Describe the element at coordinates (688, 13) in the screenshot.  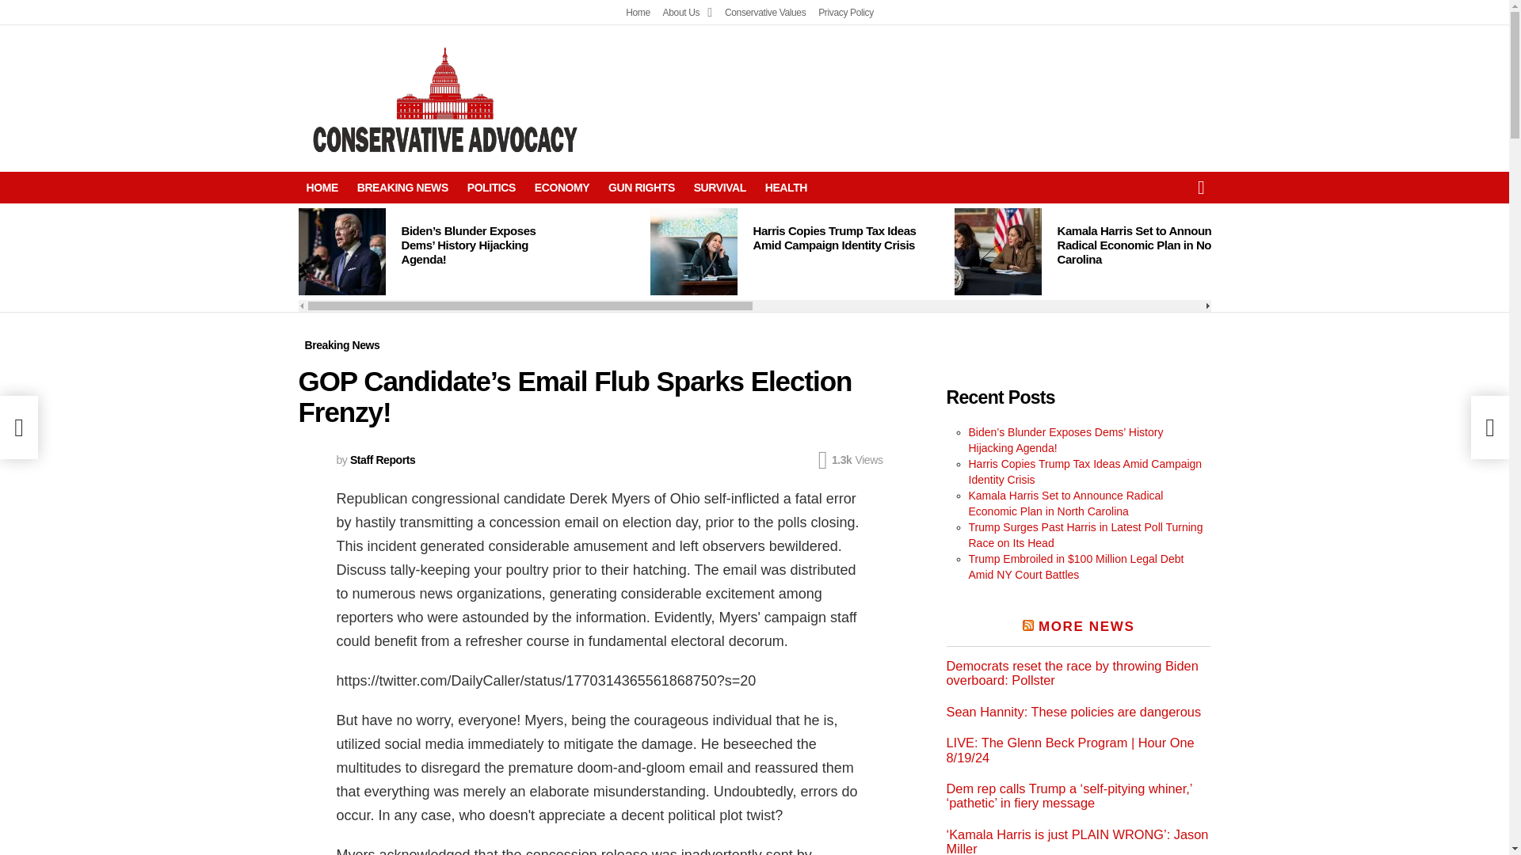
I see `About Us` at that location.